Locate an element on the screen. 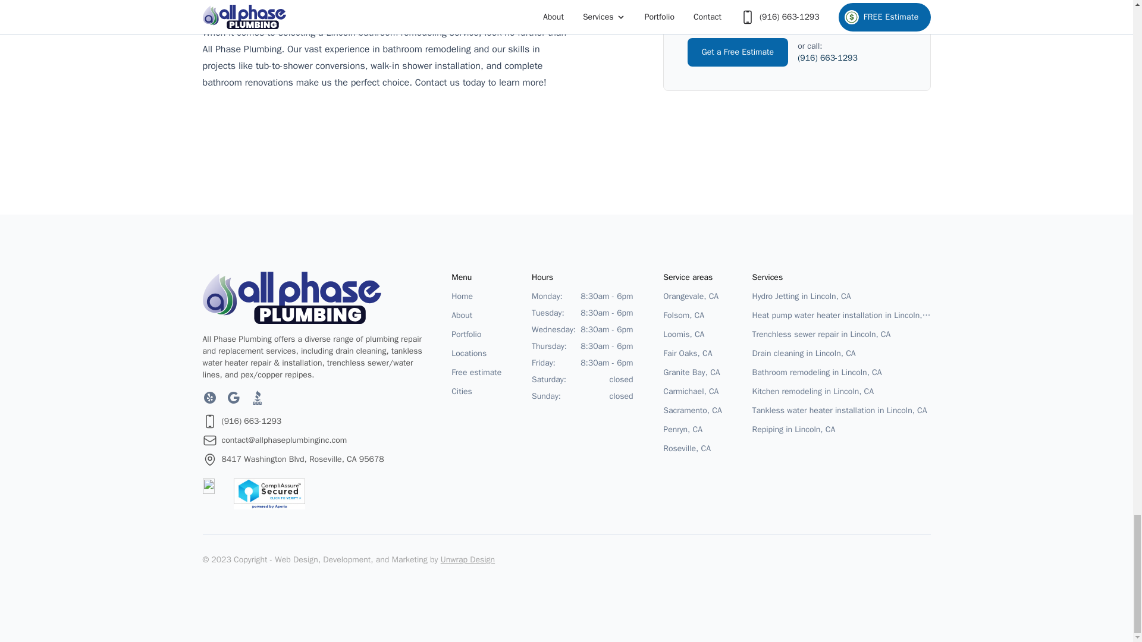  About is located at coordinates (476, 316).